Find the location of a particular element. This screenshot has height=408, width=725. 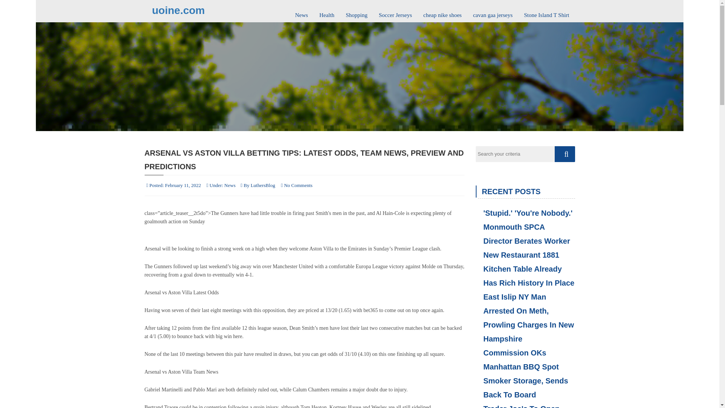

Shopping is located at coordinates (356, 12).